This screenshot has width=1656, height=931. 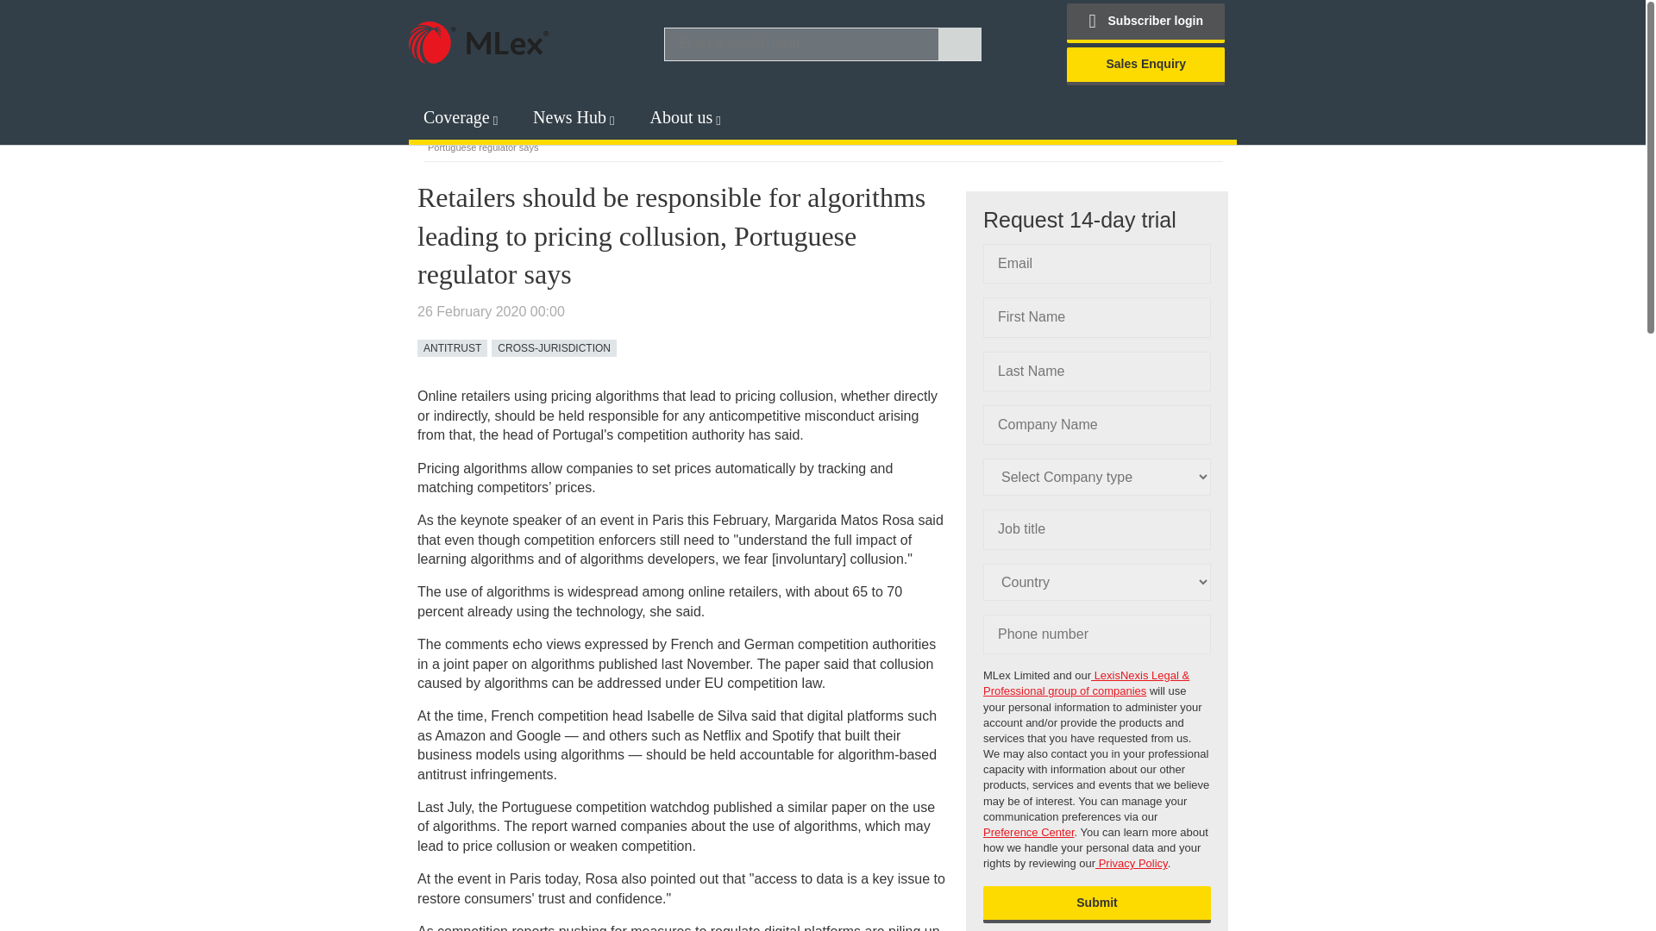 What do you see at coordinates (457, 117) in the screenshot?
I see `Coverage` at bounding box center [457, 117].